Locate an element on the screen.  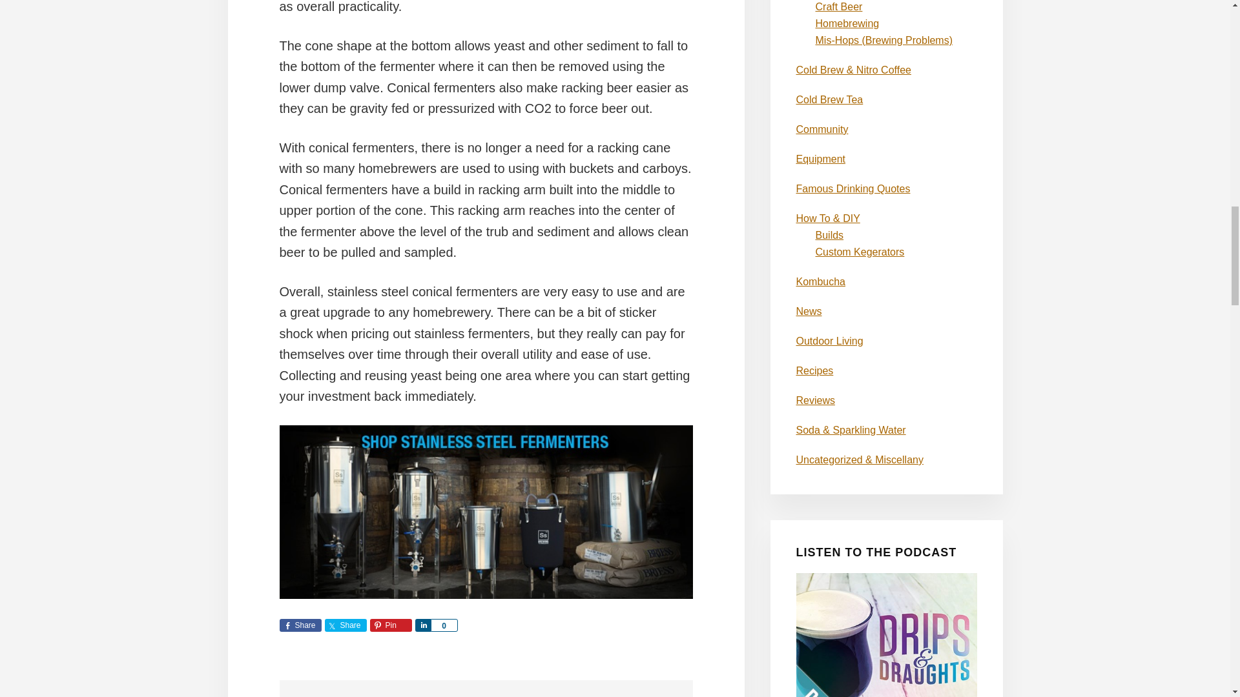
Pin is located at coordinates (390, 625).